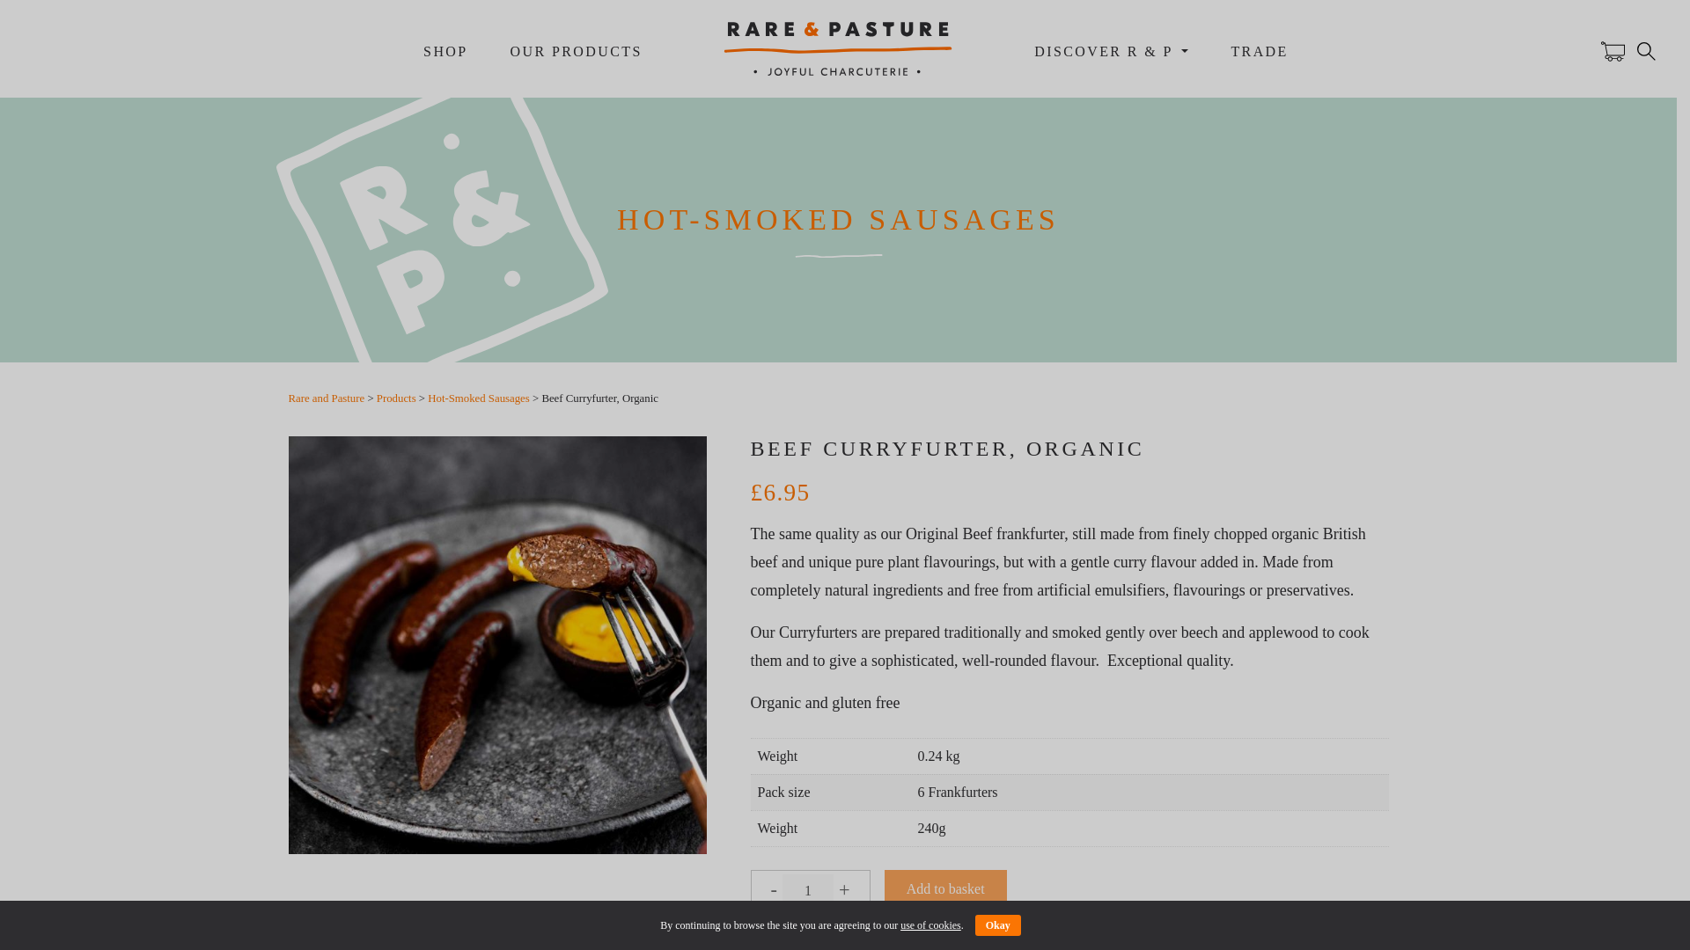  Describe the element at coordinates (327, 398) in the screenshot. I see `Go to Rare and Pasture.` at that location.